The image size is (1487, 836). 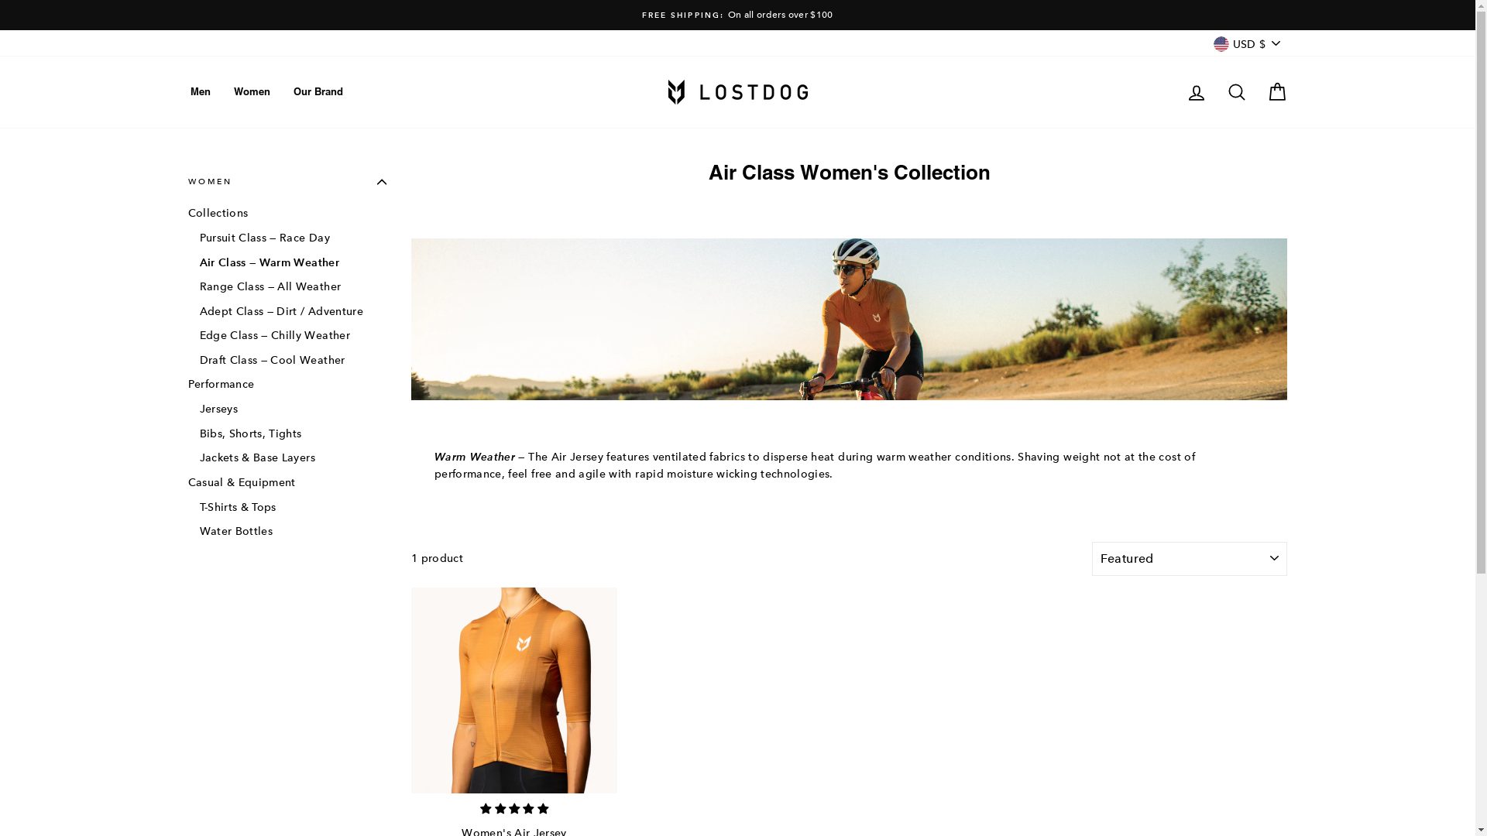 I want to click on Log in, so click(x=1196, y=91).